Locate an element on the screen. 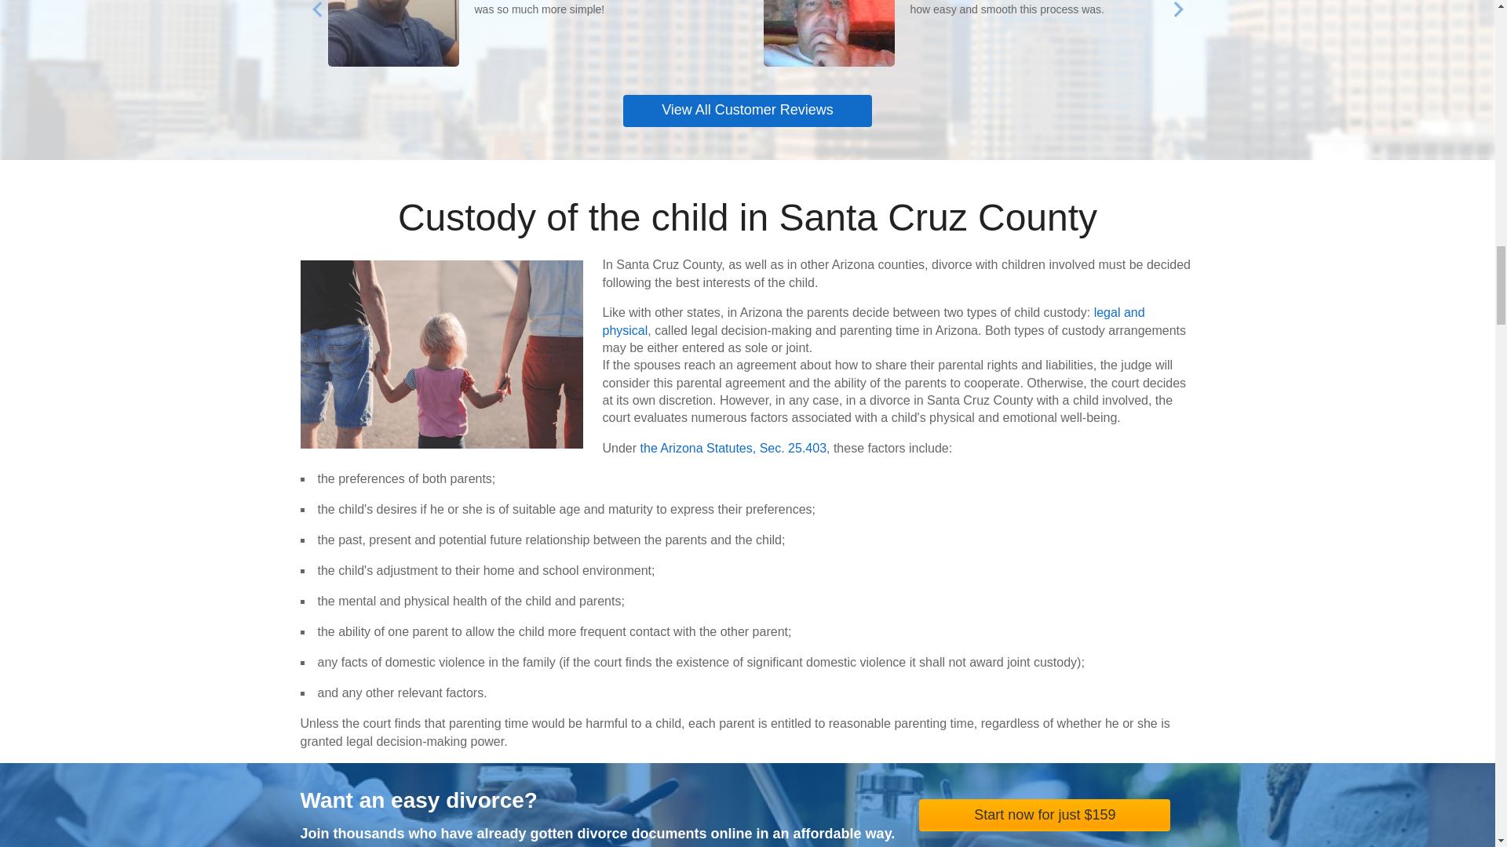  View All Customer Reviews is located at coordinates (747, 111).